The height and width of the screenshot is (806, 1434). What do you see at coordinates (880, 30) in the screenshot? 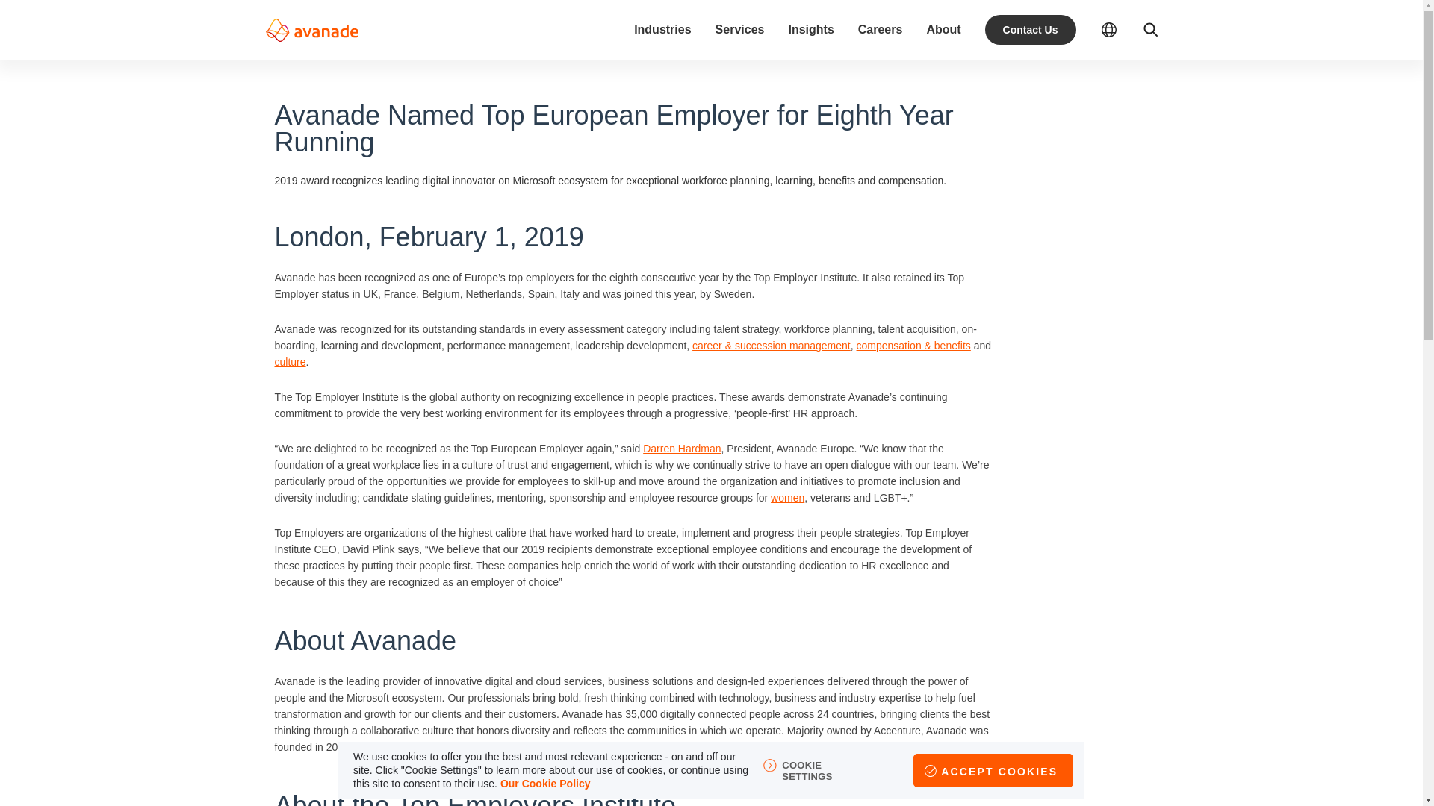
I see `Careers` at bounding box center [880, 30].